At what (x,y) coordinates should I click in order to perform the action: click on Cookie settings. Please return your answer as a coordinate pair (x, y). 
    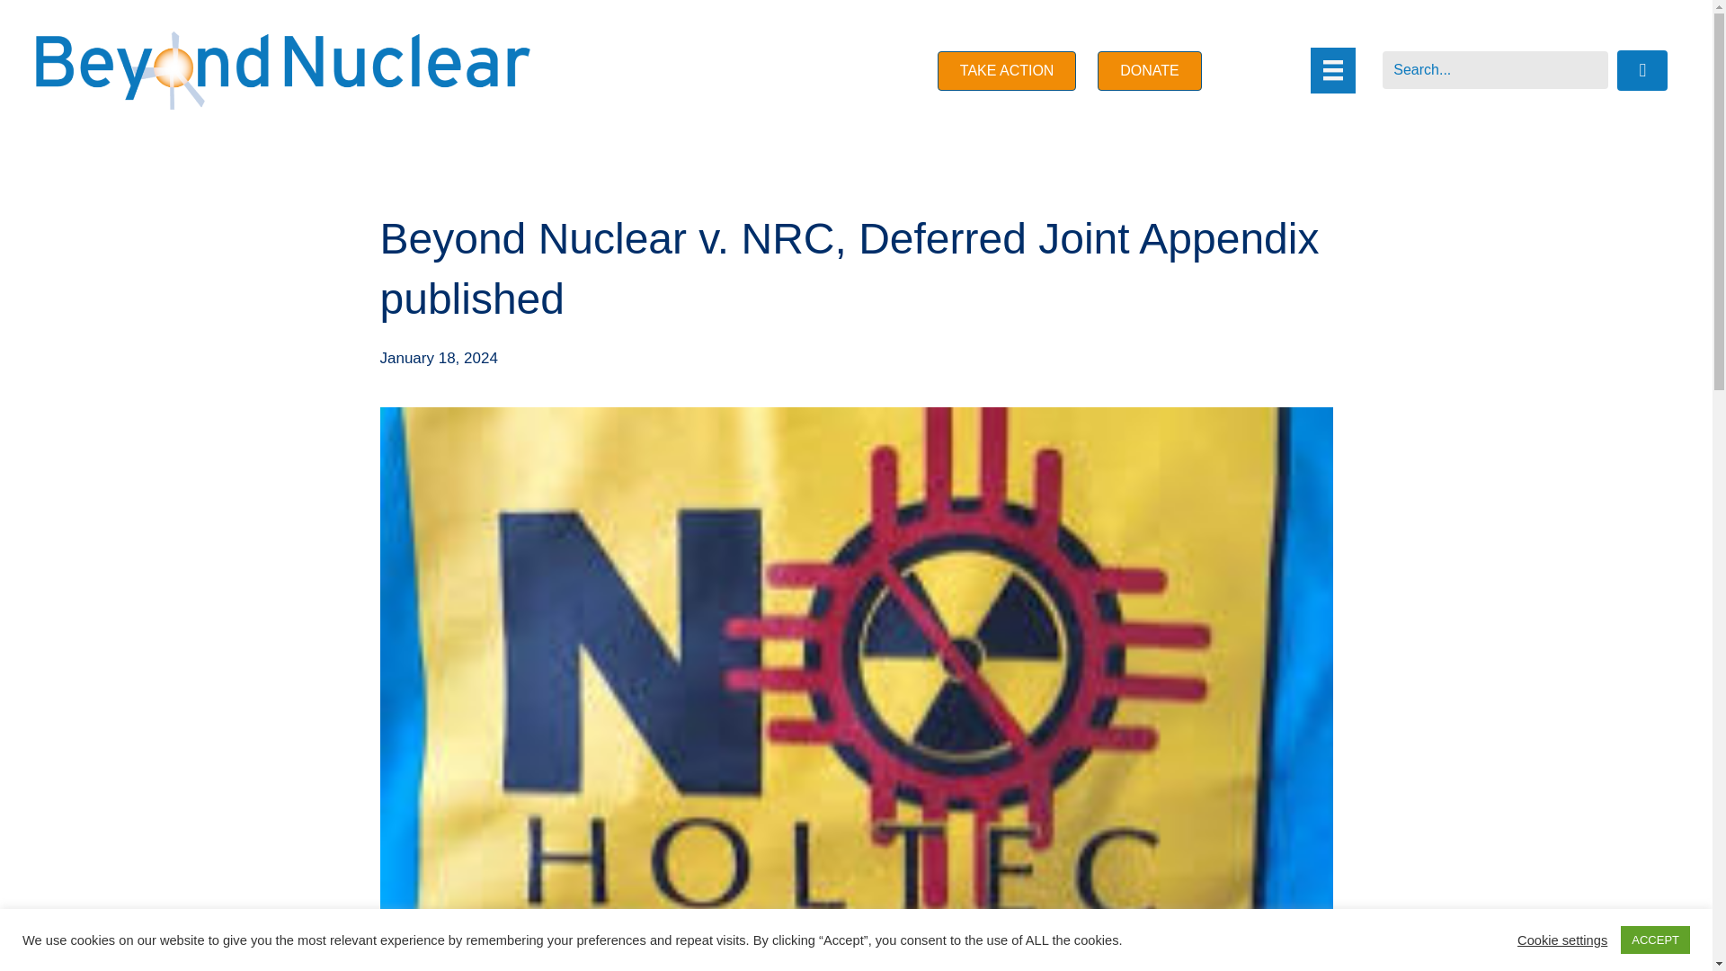
    Looking at the image, I should click on (1561, 939).